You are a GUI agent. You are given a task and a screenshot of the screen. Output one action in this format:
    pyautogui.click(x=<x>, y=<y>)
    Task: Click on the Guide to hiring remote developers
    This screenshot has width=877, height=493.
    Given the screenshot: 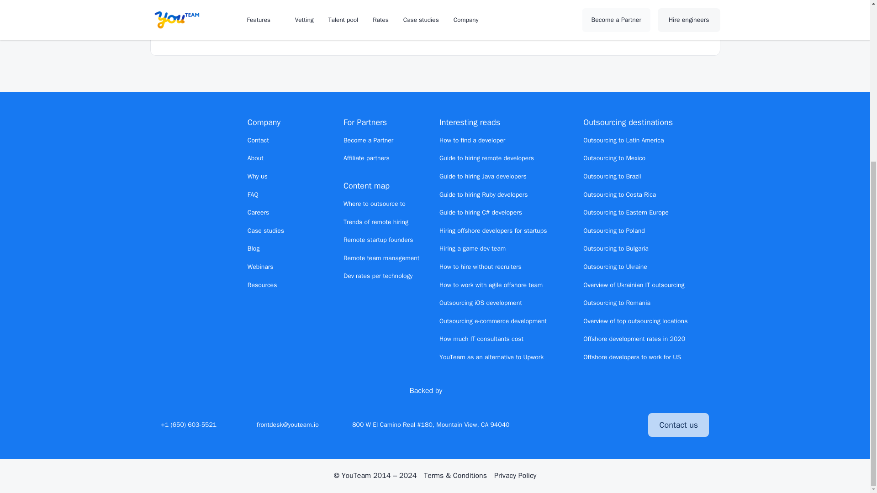 What is the action you would take?
    pyautogui.click(x=486, y=158)
    